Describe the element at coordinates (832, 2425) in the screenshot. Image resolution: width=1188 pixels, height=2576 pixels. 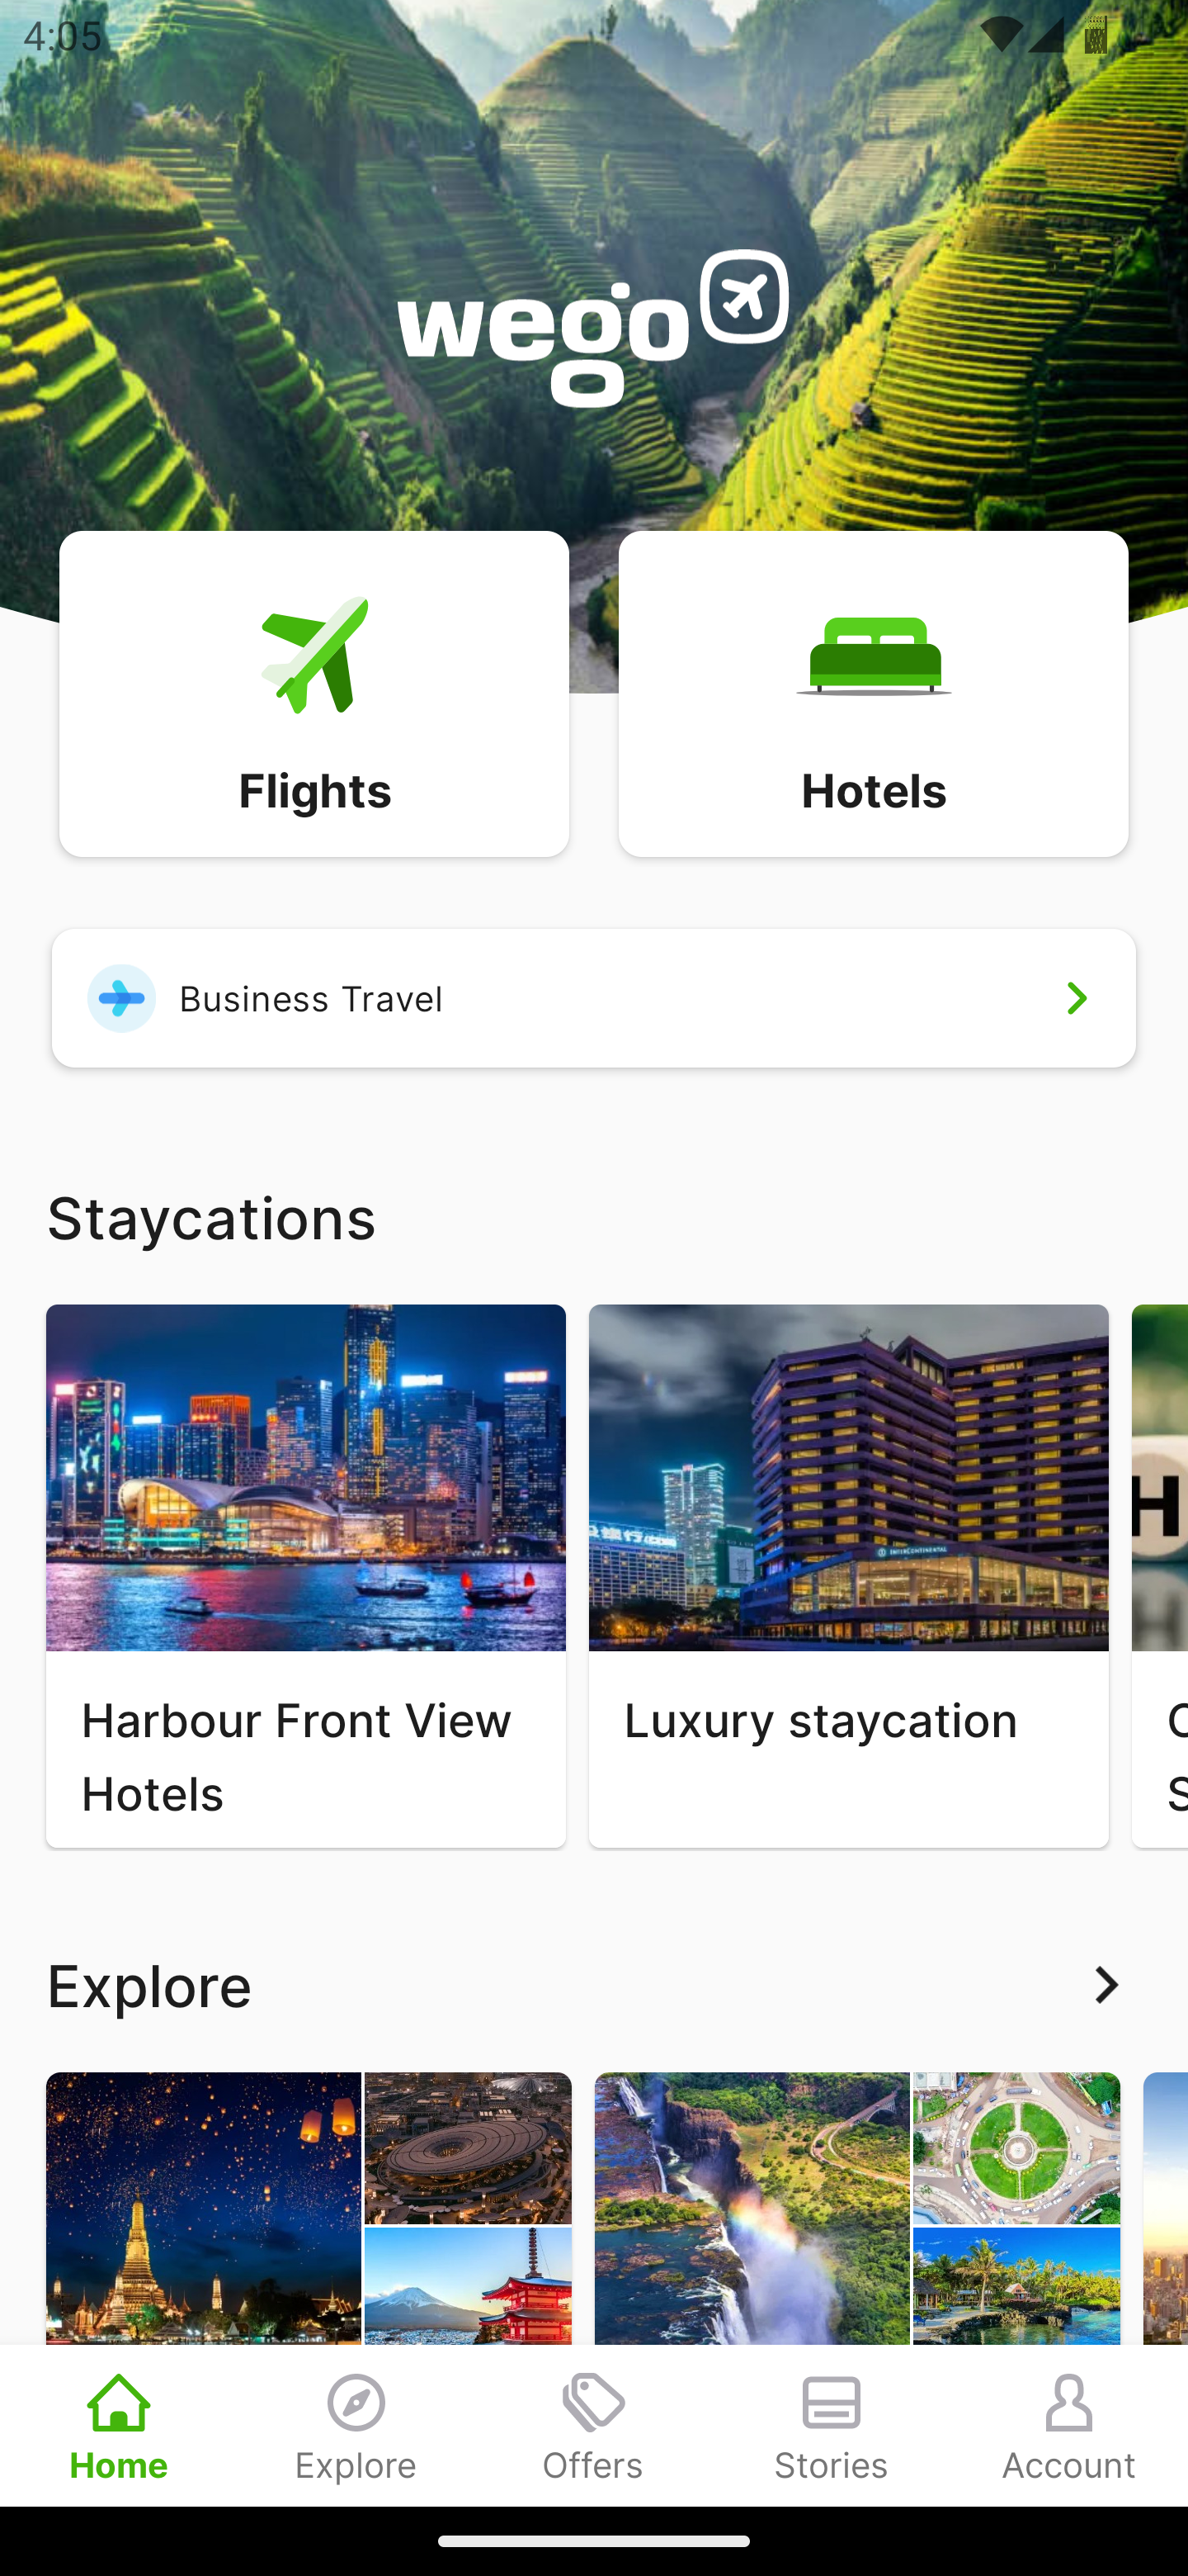
I see `Stories` at that location.